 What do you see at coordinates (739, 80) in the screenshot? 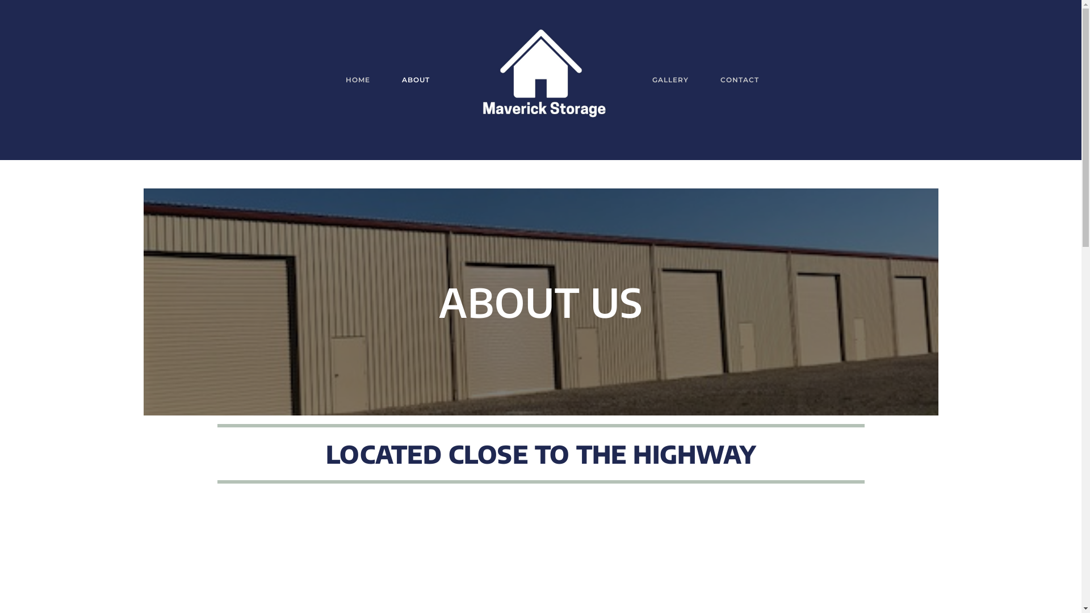
I see `CONTACT` at bounding box center [739, 80].